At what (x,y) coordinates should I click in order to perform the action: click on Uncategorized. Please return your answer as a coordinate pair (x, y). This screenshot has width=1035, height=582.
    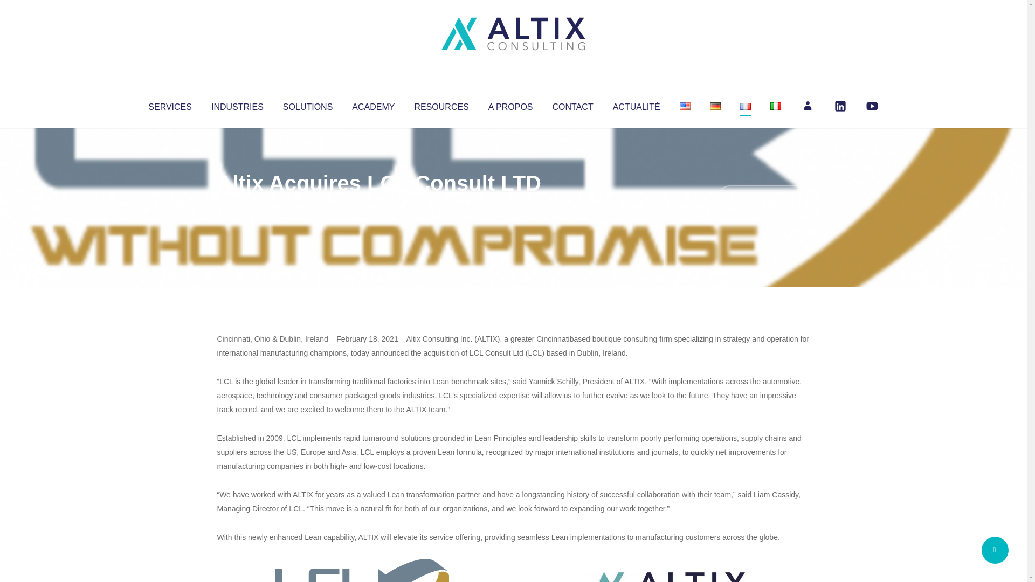
    Looking at the image, I should click on (377, 205).